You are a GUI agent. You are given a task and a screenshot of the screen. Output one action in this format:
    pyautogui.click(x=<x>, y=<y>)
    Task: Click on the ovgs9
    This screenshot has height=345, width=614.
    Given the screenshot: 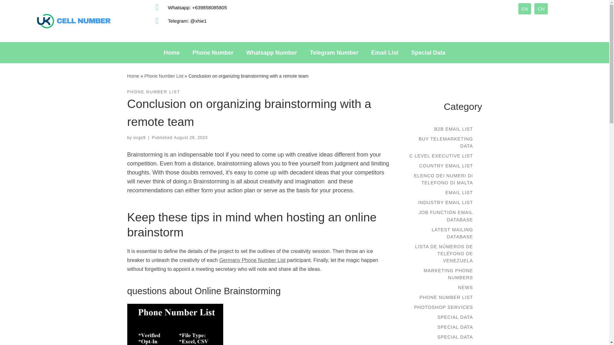 What is the action you would take?
    pyautogui.click(x=139, y=138)
    